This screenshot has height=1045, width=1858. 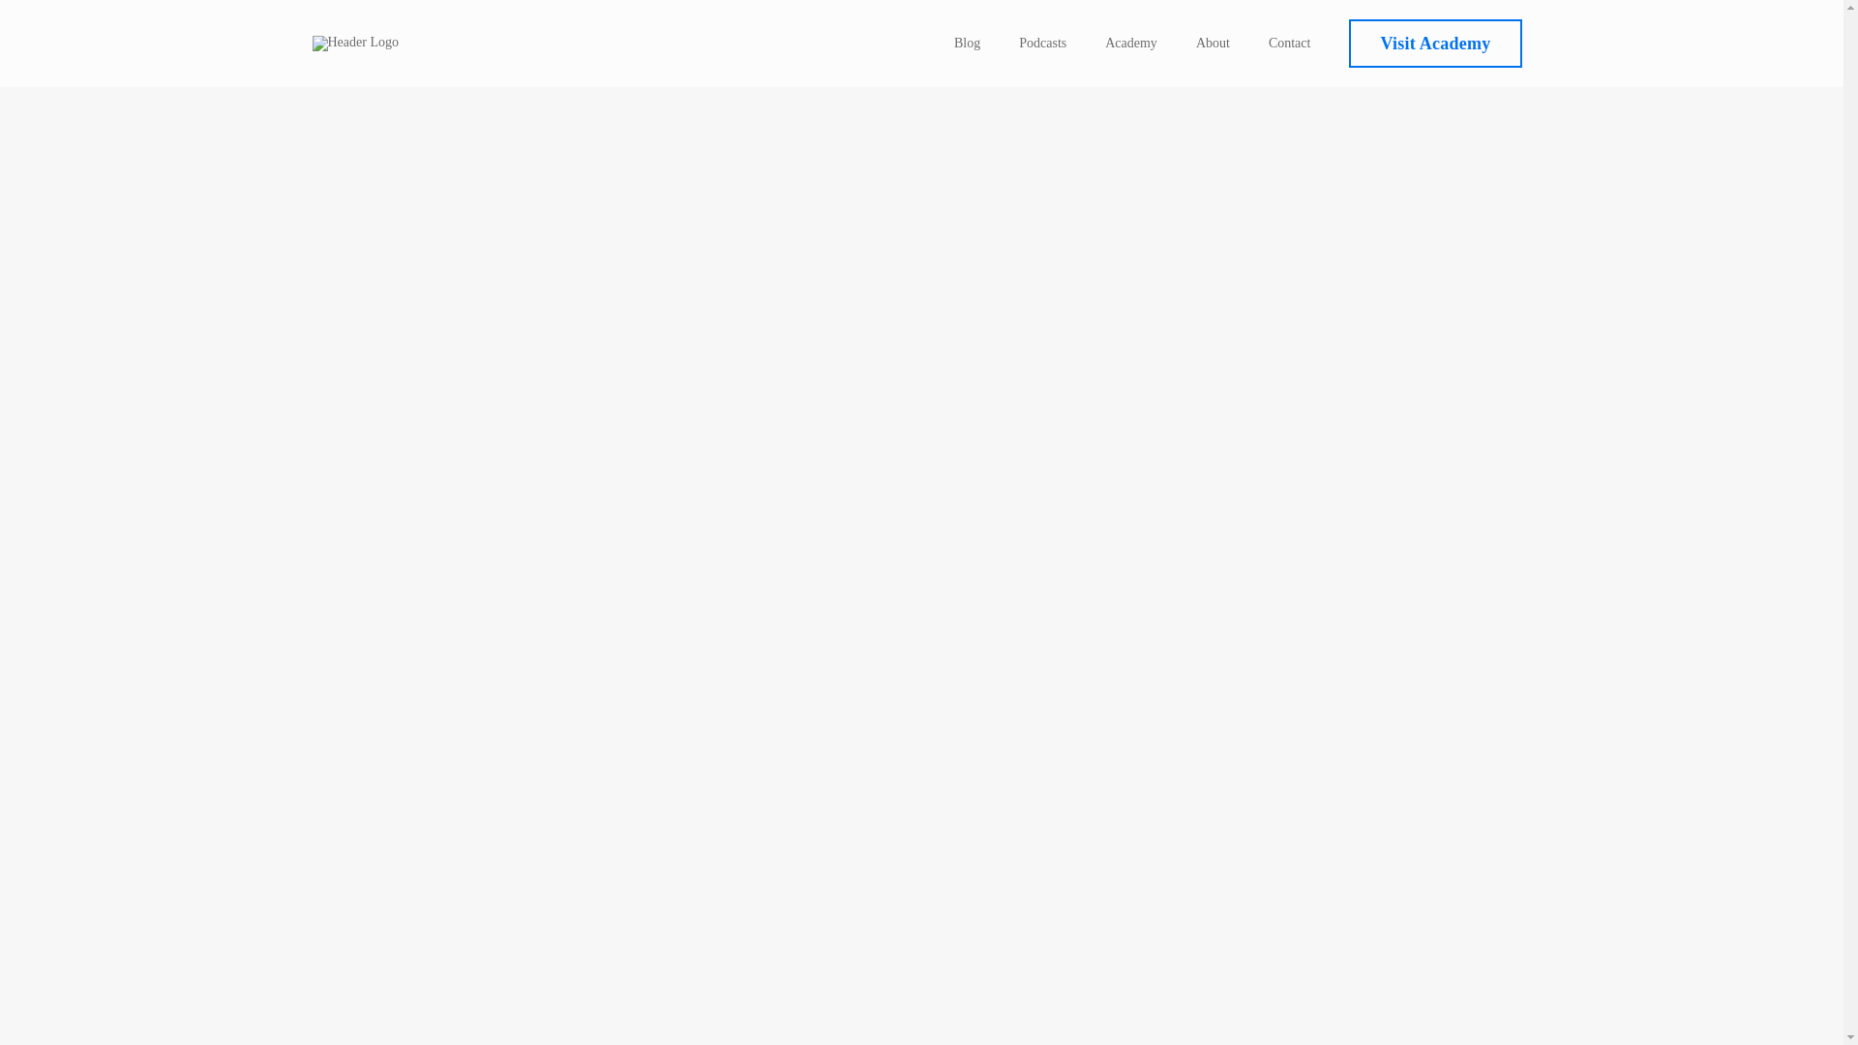 I want to click on Contact, so click(x=1290, y=43).